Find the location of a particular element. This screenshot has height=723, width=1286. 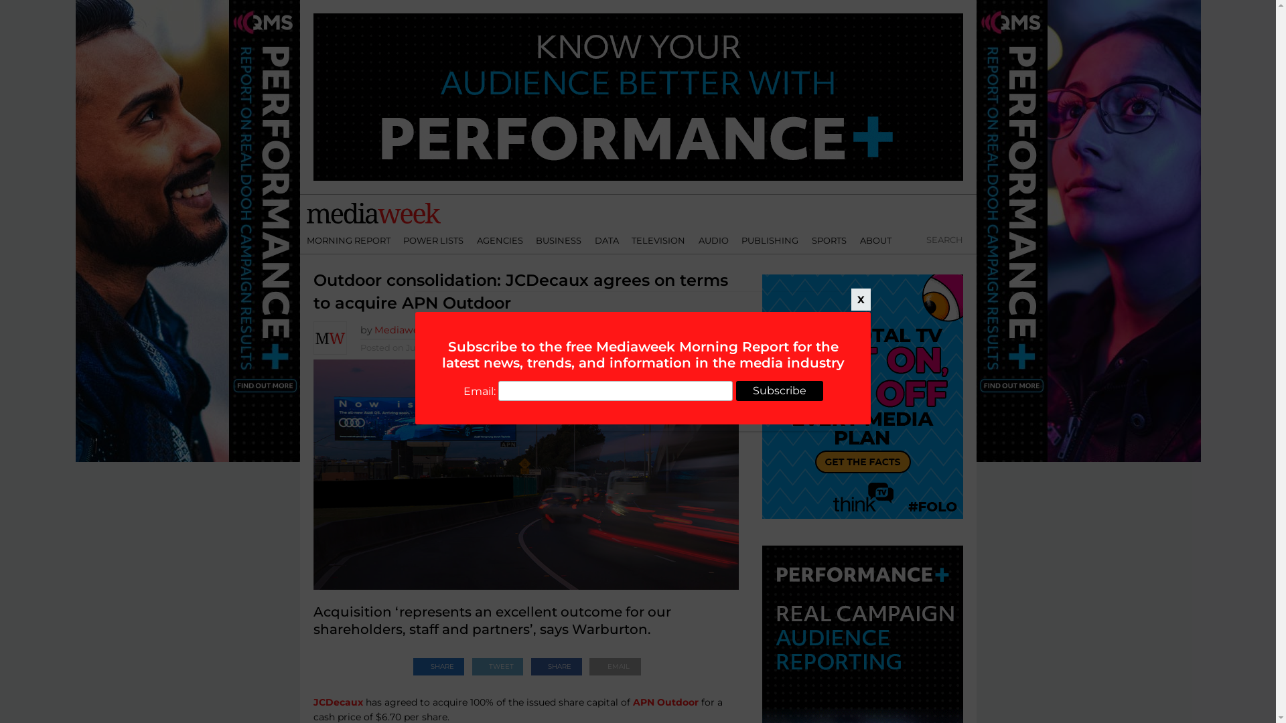

TELEVISION is located at coordinates (659, 240).